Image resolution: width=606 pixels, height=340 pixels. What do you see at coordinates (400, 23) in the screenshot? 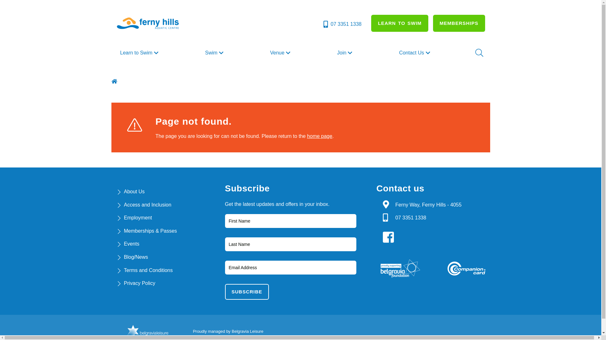
I see `LEARN TO SWIM` at bounding box center [400, 23].